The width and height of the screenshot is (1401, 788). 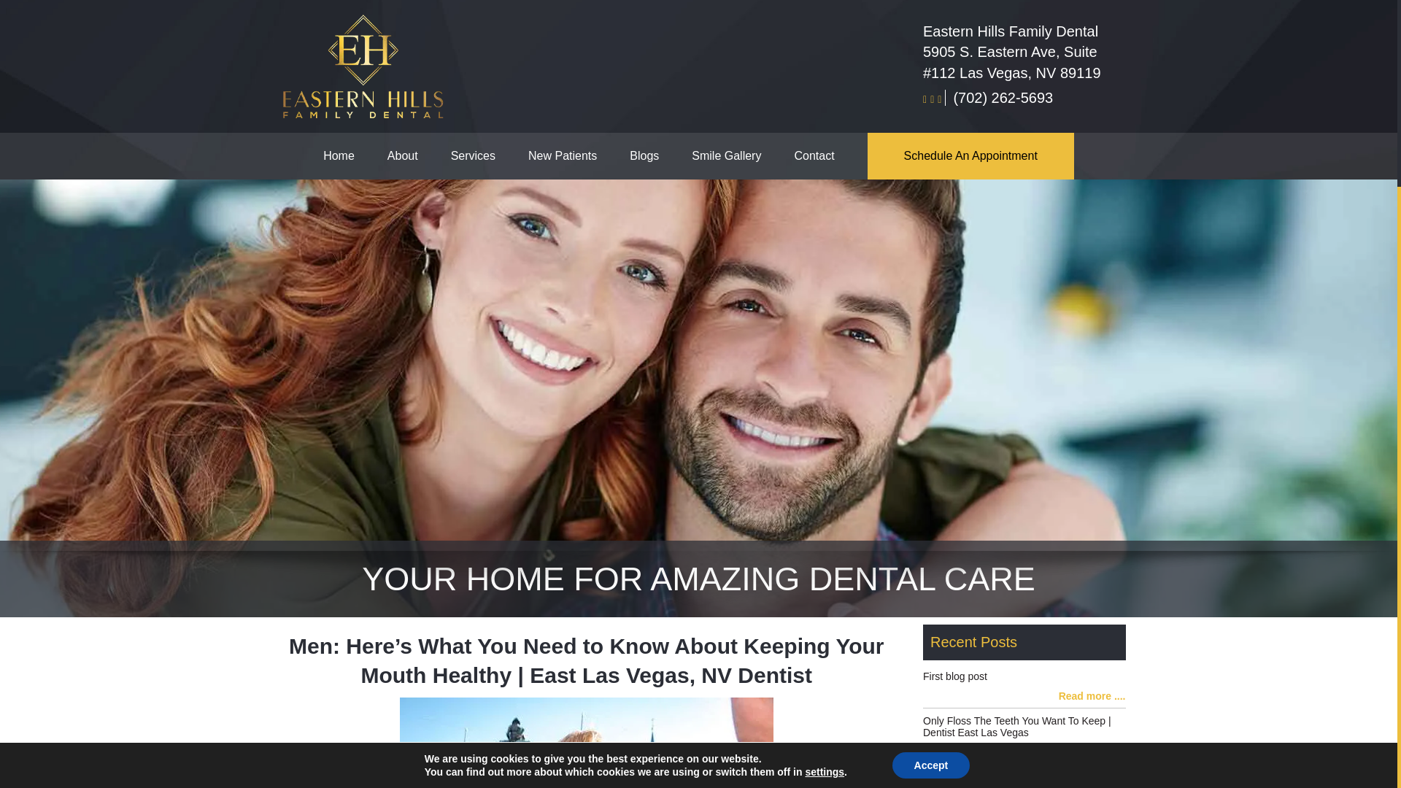 I want to click on Contact, so click(x=830, y=156).